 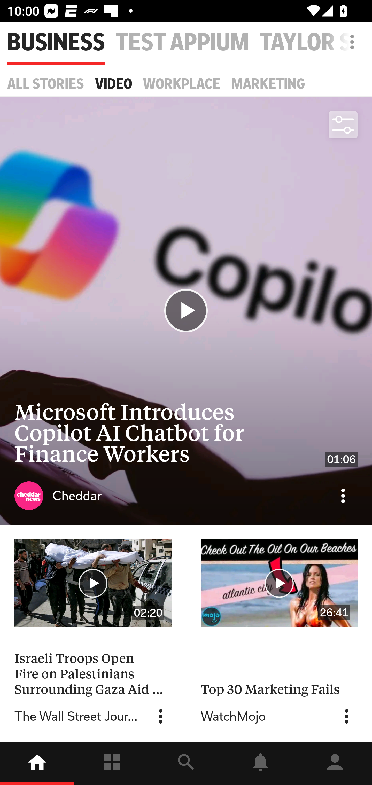 What do you see at coordinates (161, 716) in the screenshot?
I see `Options` at bounding box center [161, 716].